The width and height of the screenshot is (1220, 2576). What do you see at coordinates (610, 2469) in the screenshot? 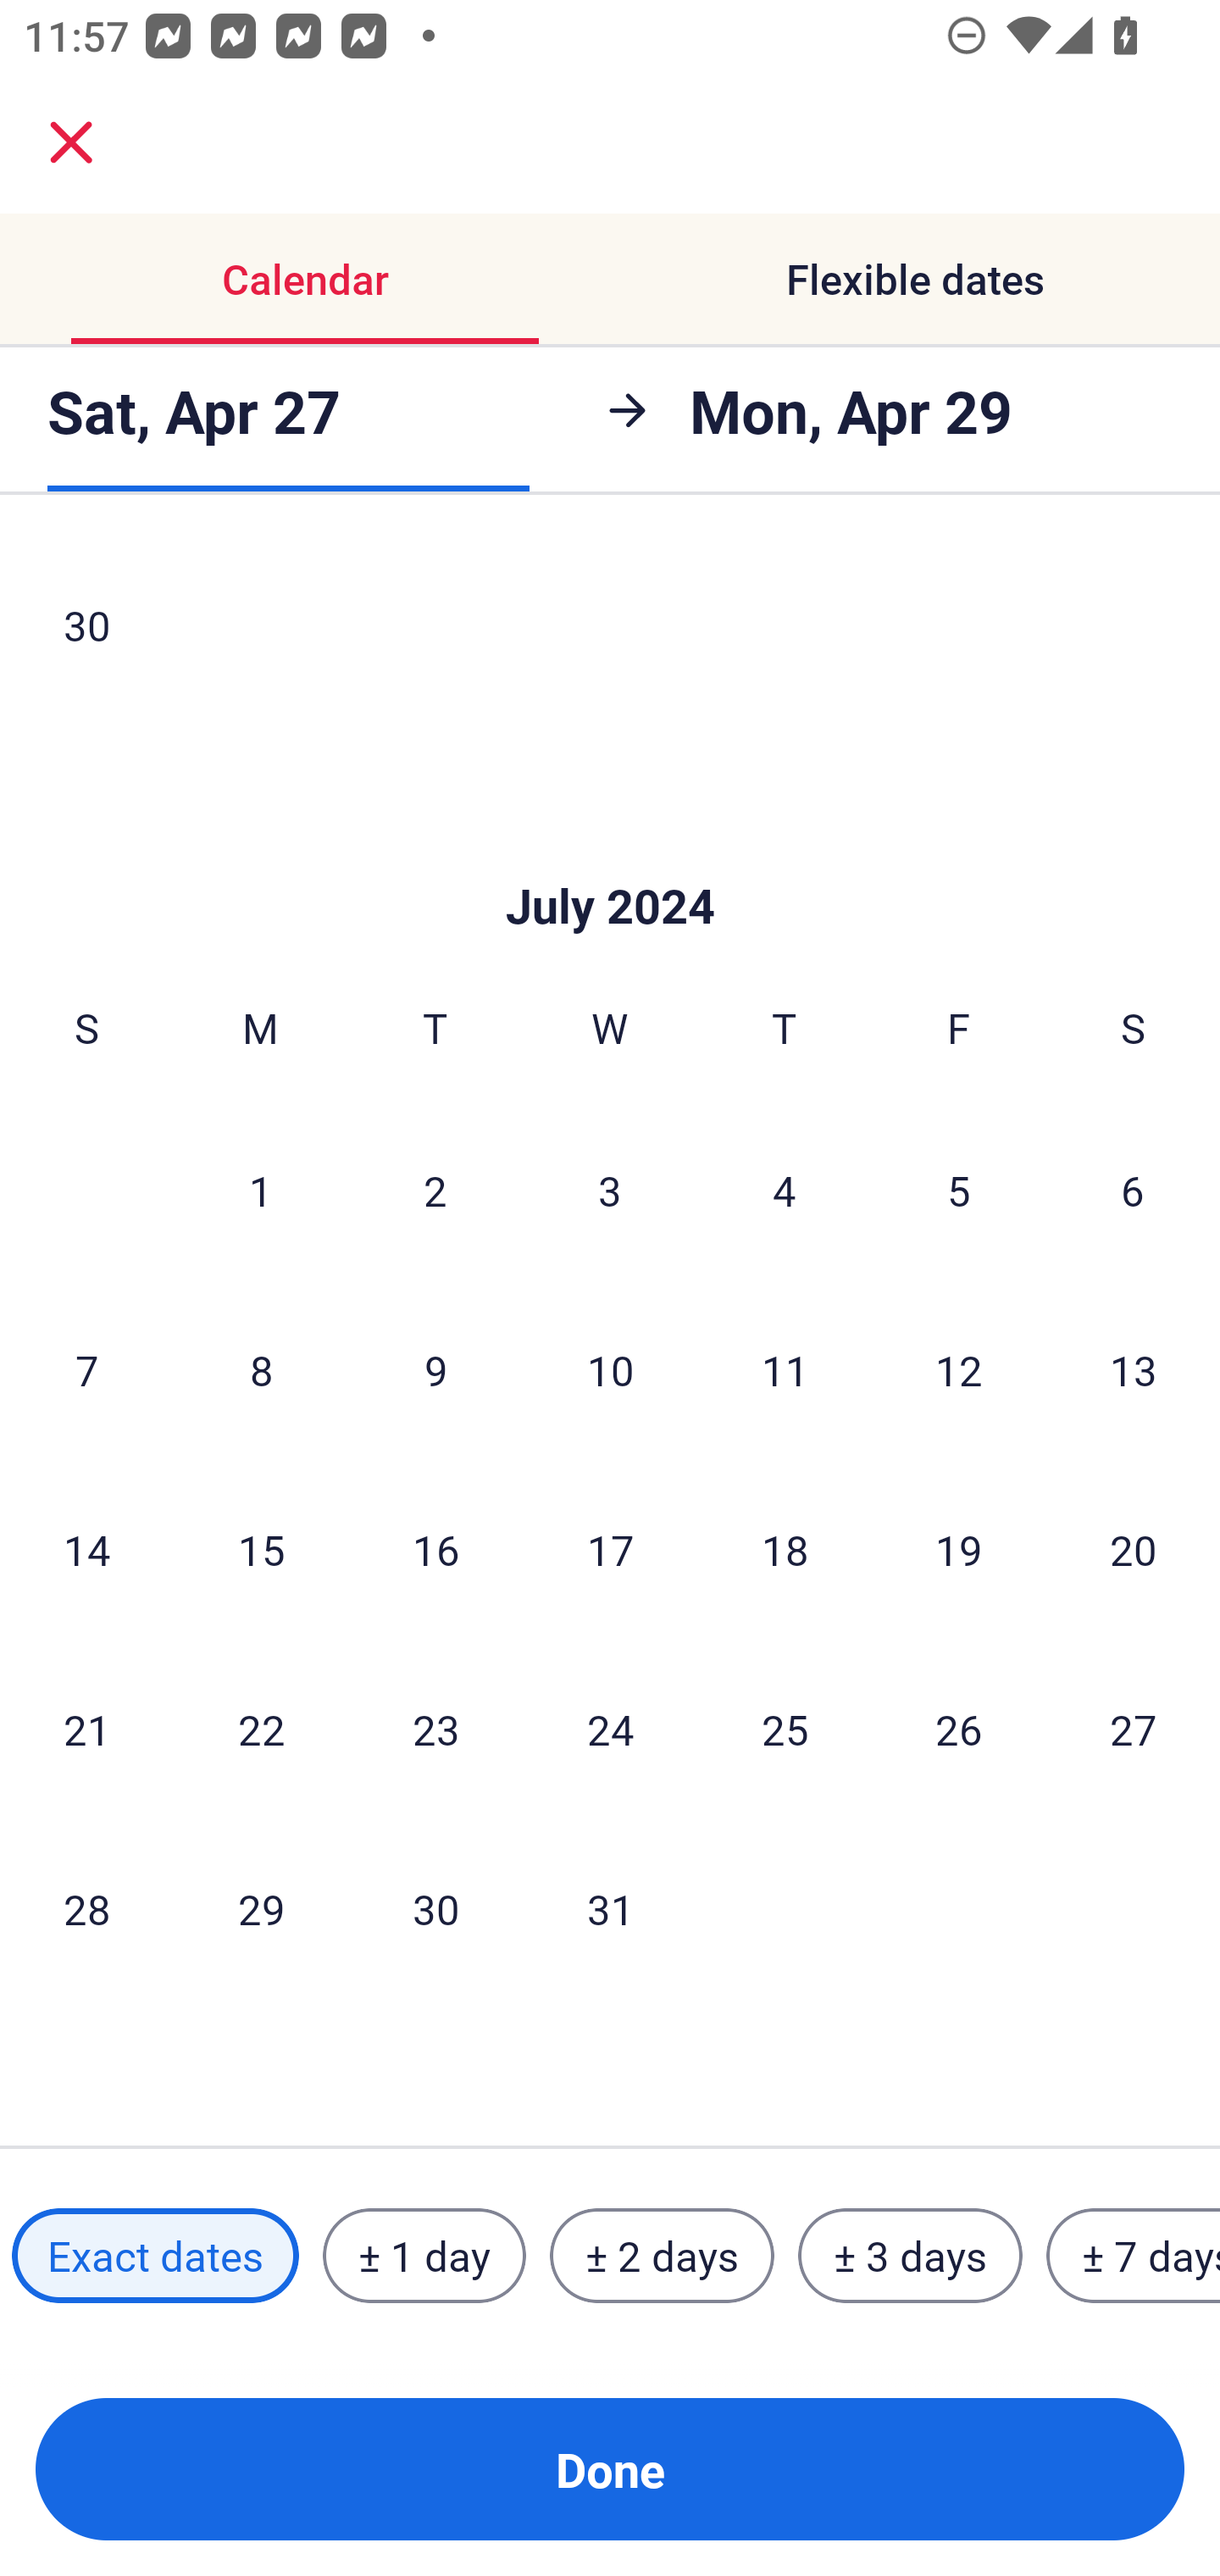
I see `Done` at bounding box center [610, 2469].